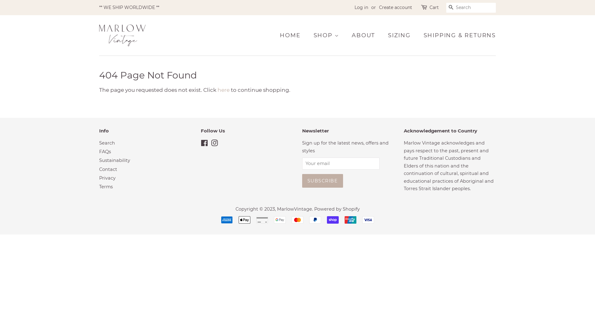  Describe the element at coordinates (364, 35) in the screenshot. I see `ABOUT` at that location.